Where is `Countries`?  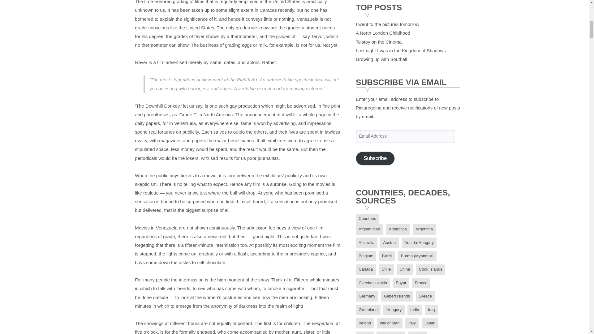
Countries is located at coordinates (367, 219).